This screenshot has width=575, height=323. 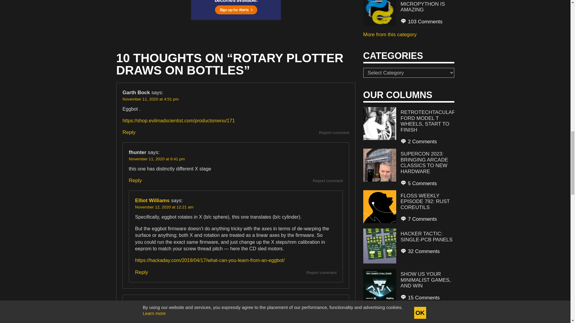 What do you see at coordinates (150, 99) in the screenshot?
I see `November 11, 2020 at 4:51 pm` at bounding box center [150, 99].